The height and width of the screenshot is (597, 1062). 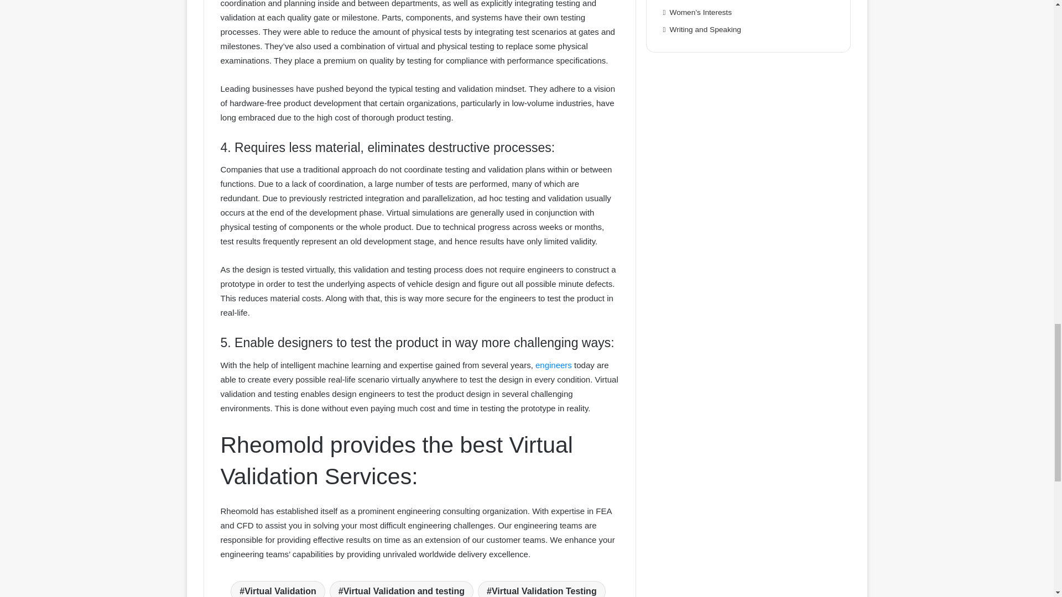 What do you see at coordinates (278, 589) in the screenshot?
I see `Virtual Validation` at bounding box center [278, 589].